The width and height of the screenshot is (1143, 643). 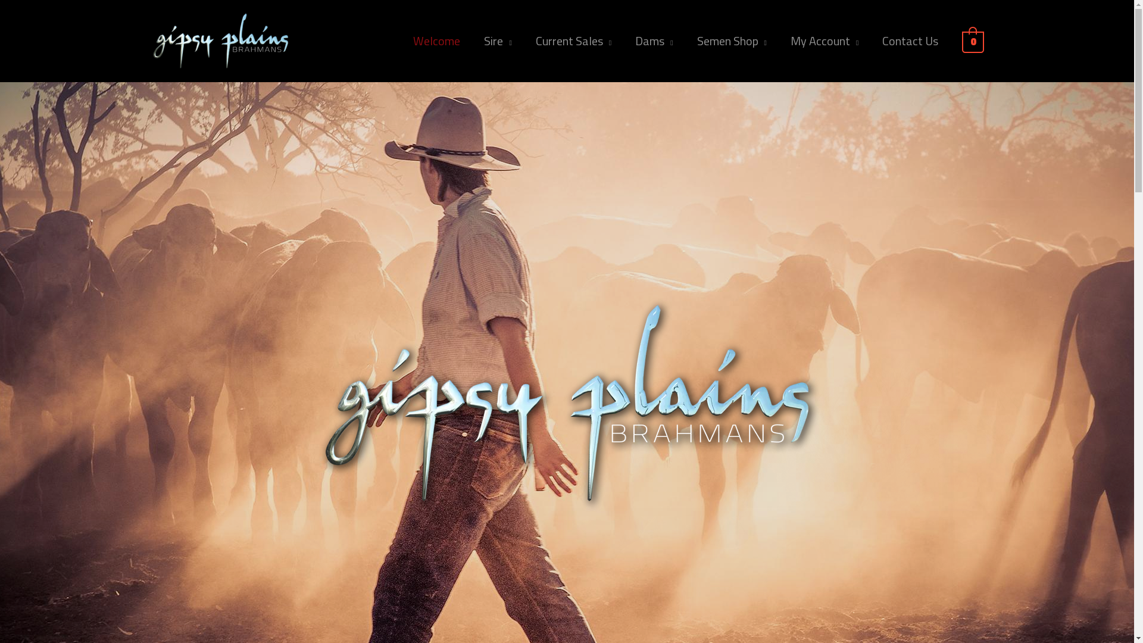 What do you see at coordinates (732, 41) in the screenshot?
I see `Semen Shop` at bounding box center [732, 41].